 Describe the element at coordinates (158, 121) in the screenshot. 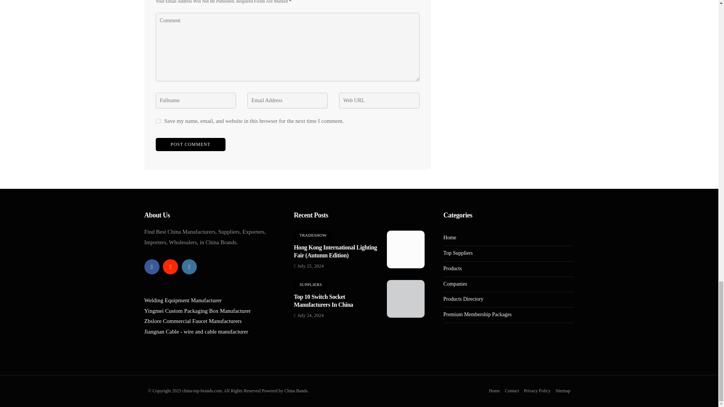

I see `yes` at that location.